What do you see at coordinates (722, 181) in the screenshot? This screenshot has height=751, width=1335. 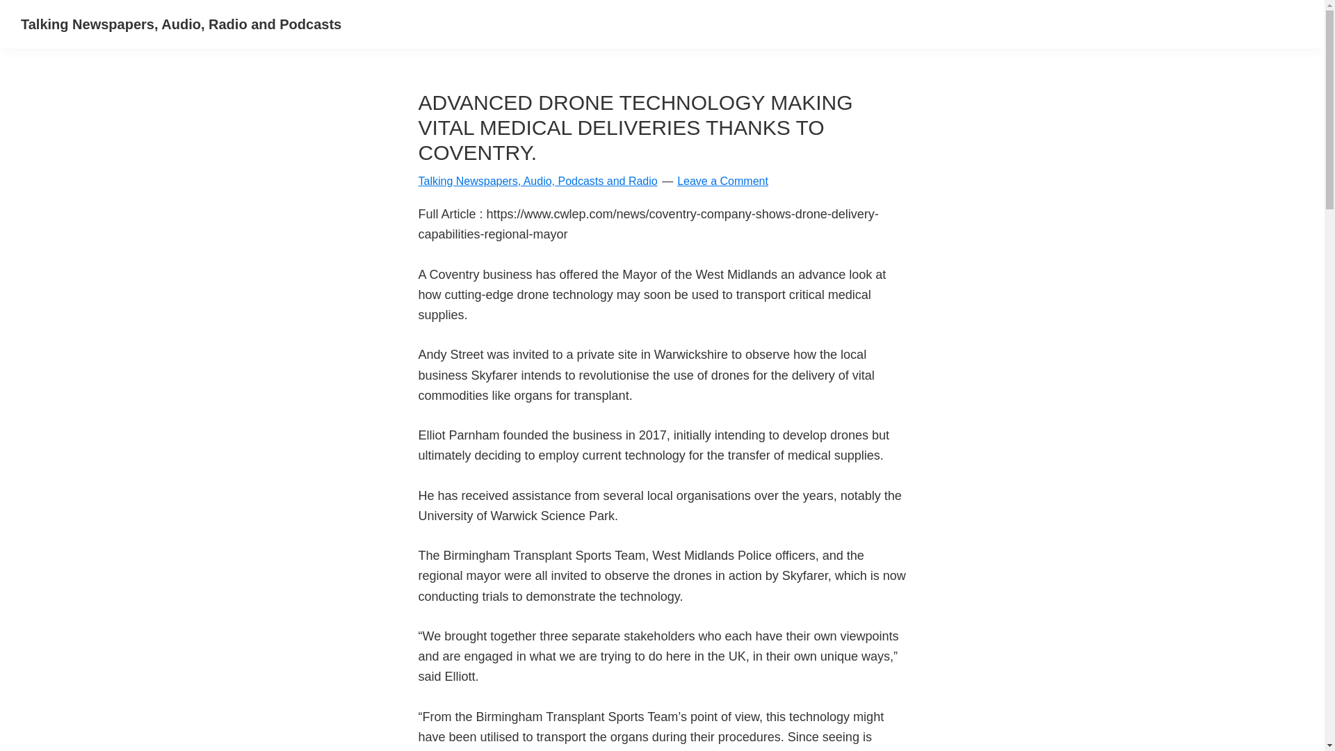 I see `Leave a Comment` at bounding box center [722, 181].